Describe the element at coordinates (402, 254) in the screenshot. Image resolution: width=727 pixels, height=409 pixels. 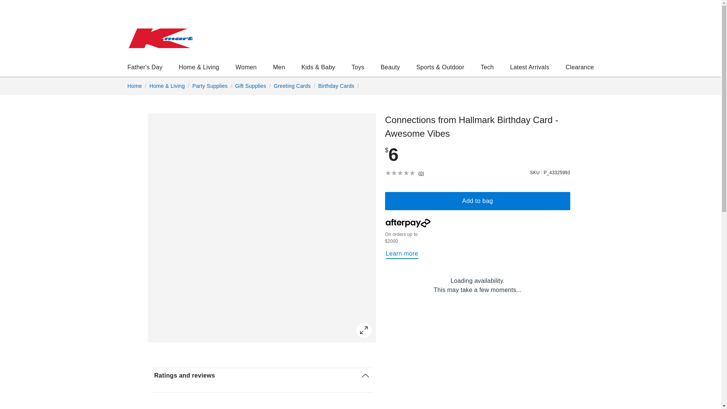
I see `Tech` at that location.